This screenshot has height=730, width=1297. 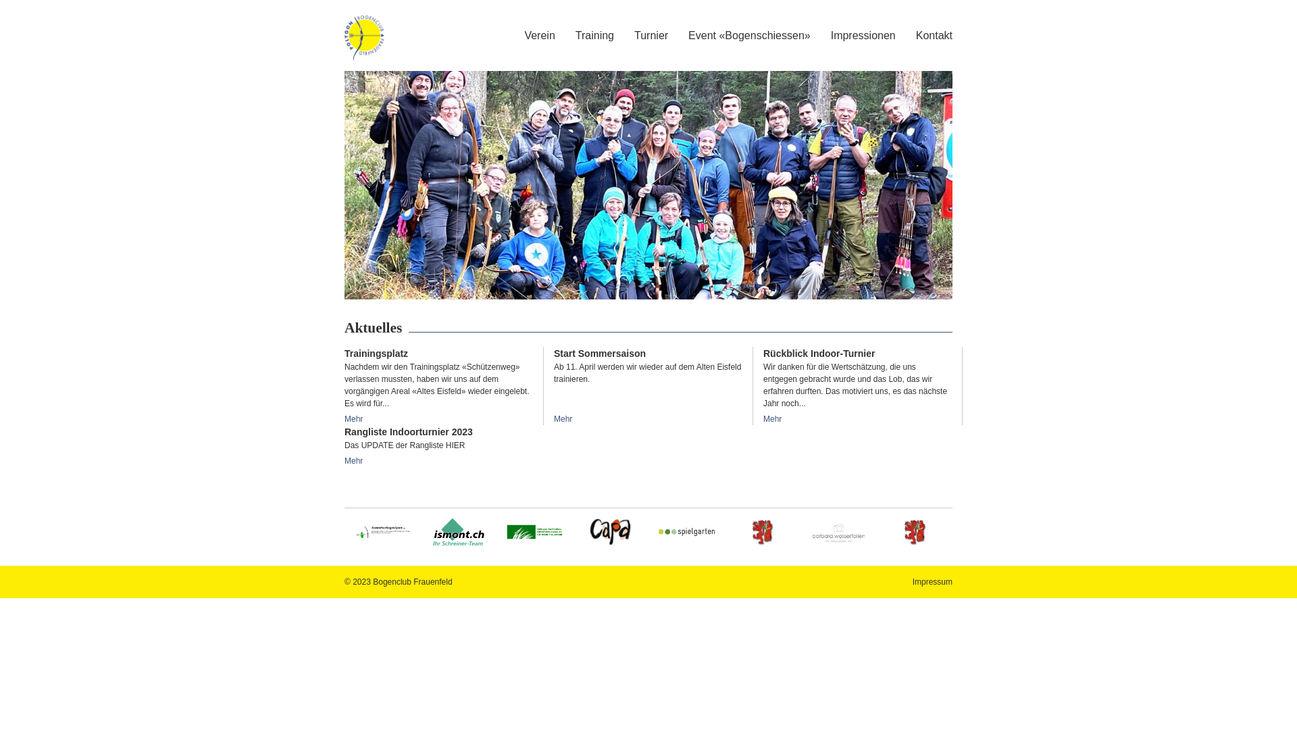 I want to click on Mehr, so click(x=773, y=419).